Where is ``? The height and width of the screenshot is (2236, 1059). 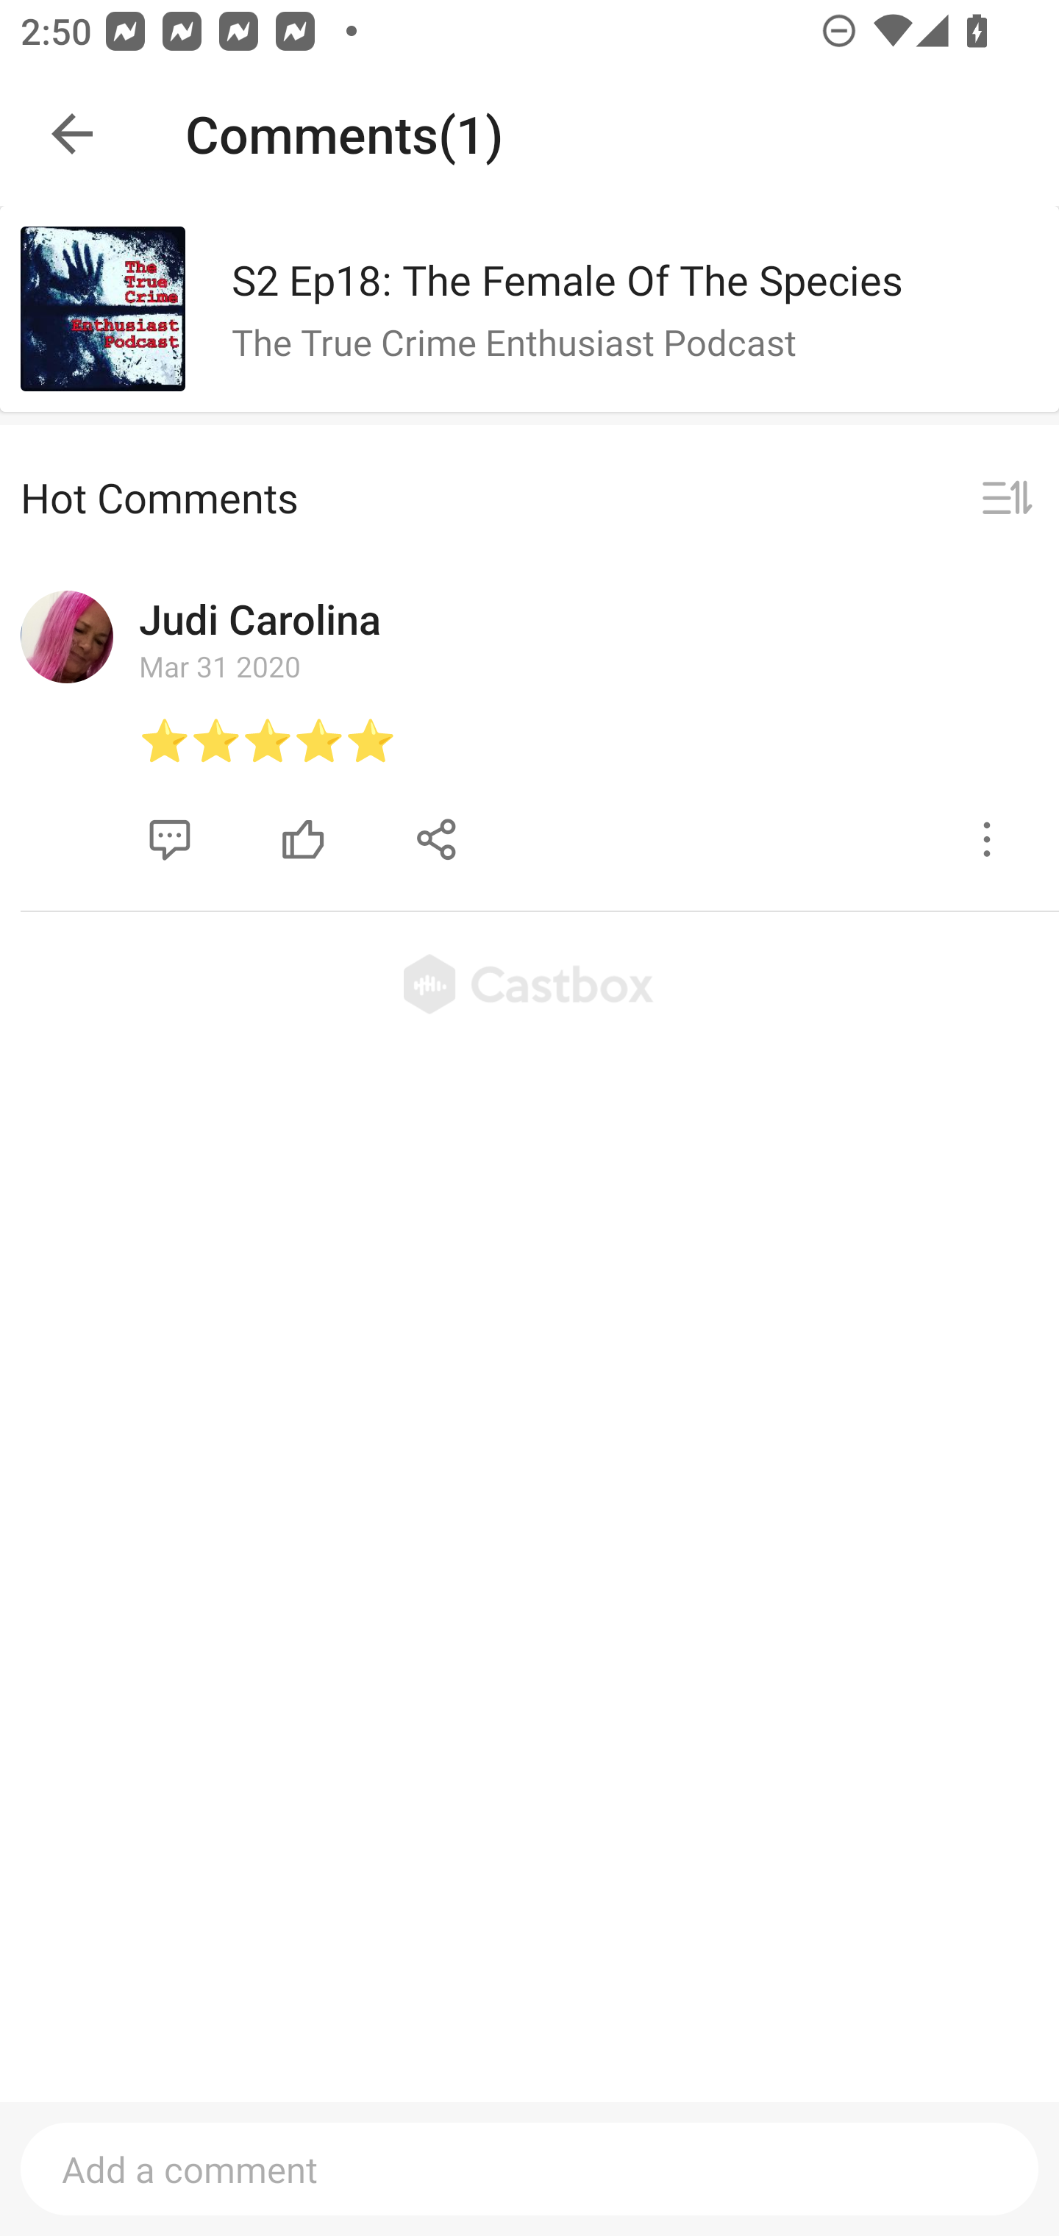
 is located at coordinates (169, 839).